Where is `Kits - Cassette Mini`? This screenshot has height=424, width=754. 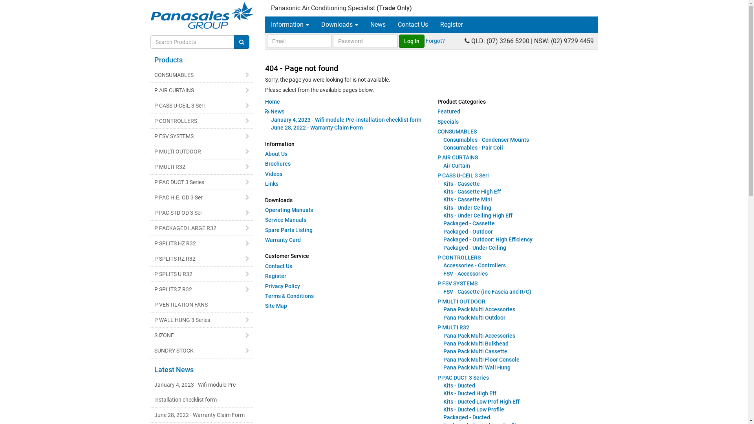 Kits - Cassette Mini is located at coordinates (468, 199).